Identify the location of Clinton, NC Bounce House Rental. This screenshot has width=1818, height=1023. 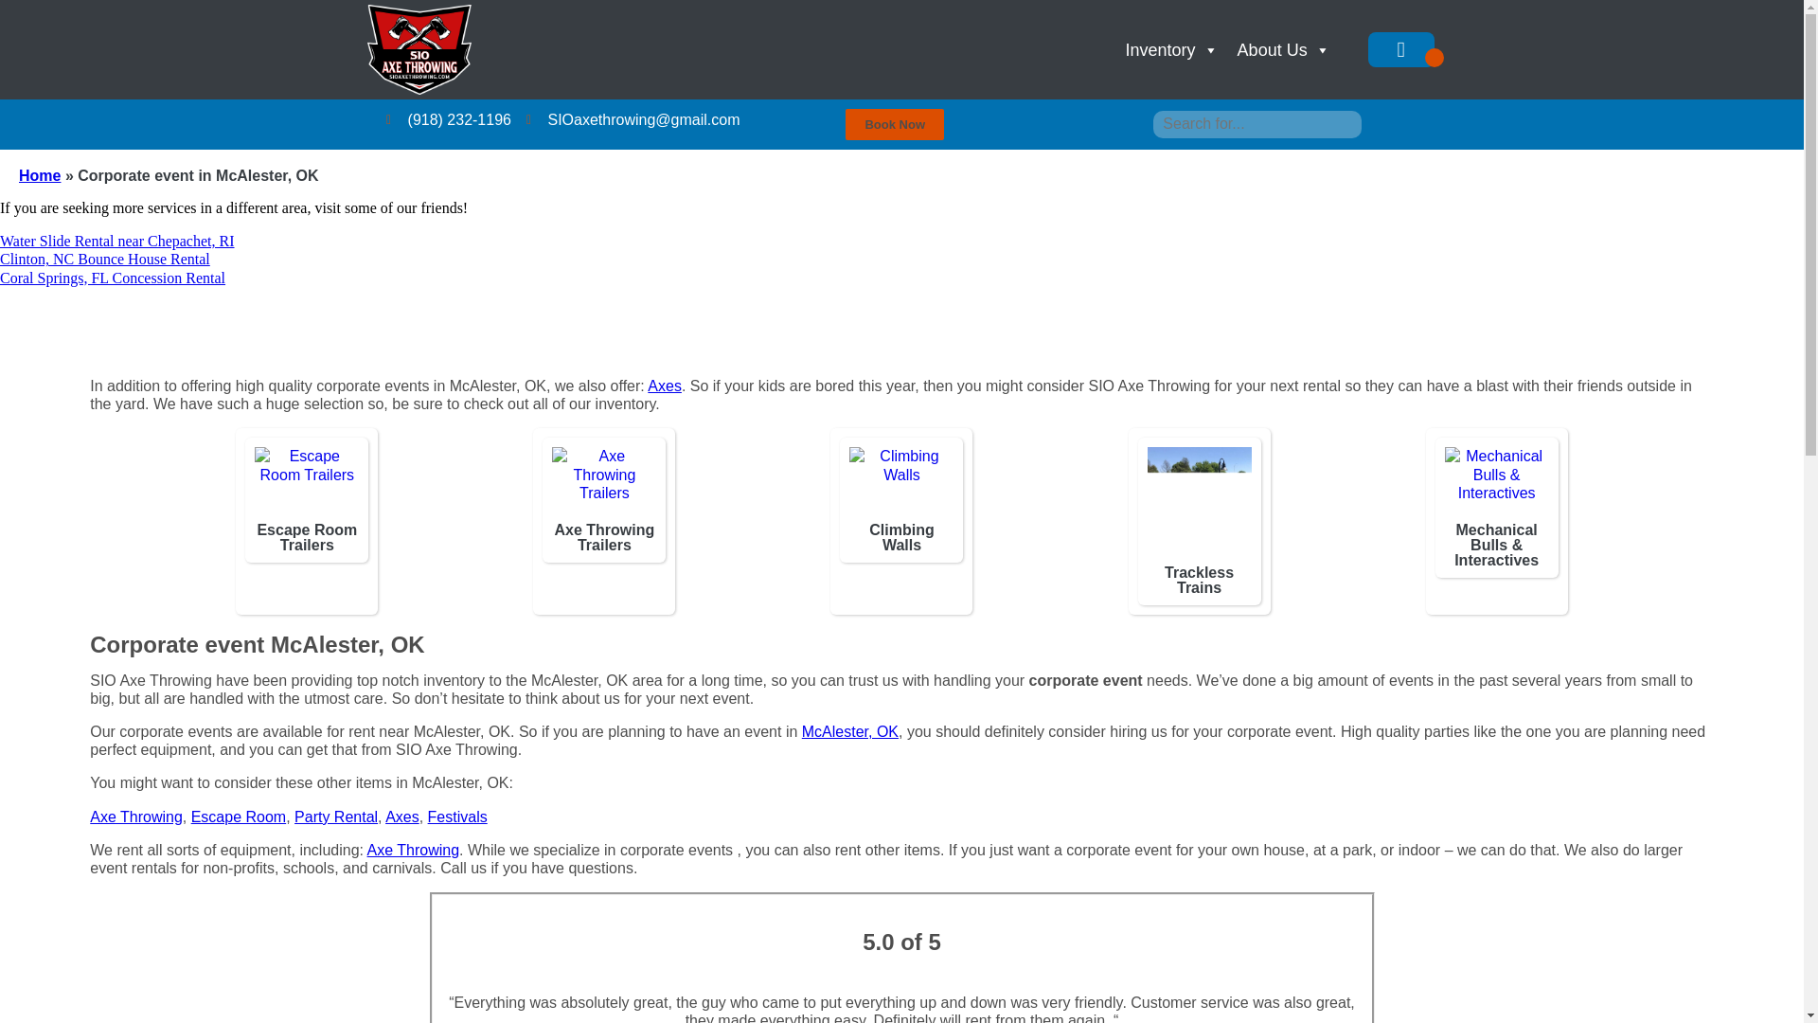
(105, 258).